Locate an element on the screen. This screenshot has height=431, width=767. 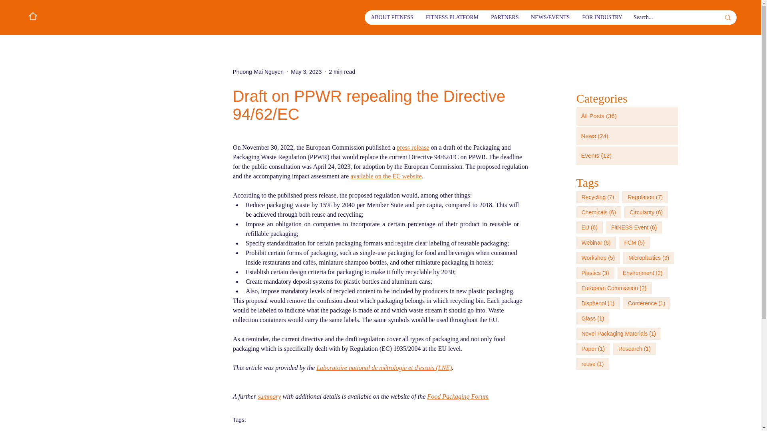
FOR INDUSTRY is located at coordinates (602, 17).